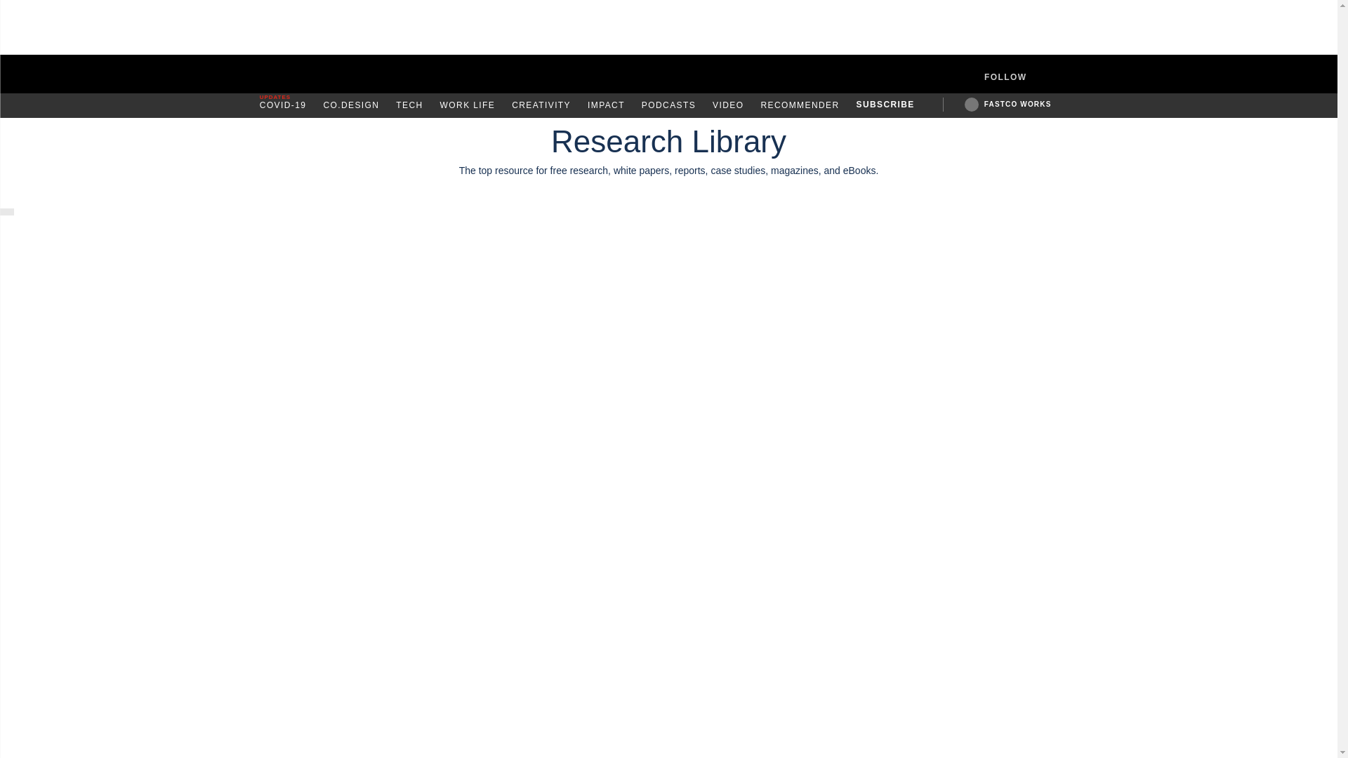 The height and width of the screenshot is (758, 1348). What do you see at coordinates (541, 105) in the screenshot?
I see `Creativity` at bounding box center [541, 105].